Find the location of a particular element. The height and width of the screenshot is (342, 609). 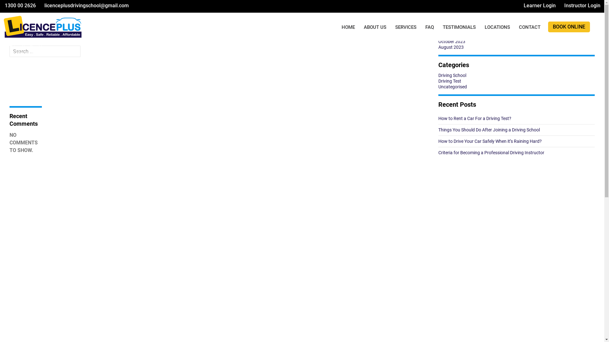

Driving School is located at coordinates (452, 75).